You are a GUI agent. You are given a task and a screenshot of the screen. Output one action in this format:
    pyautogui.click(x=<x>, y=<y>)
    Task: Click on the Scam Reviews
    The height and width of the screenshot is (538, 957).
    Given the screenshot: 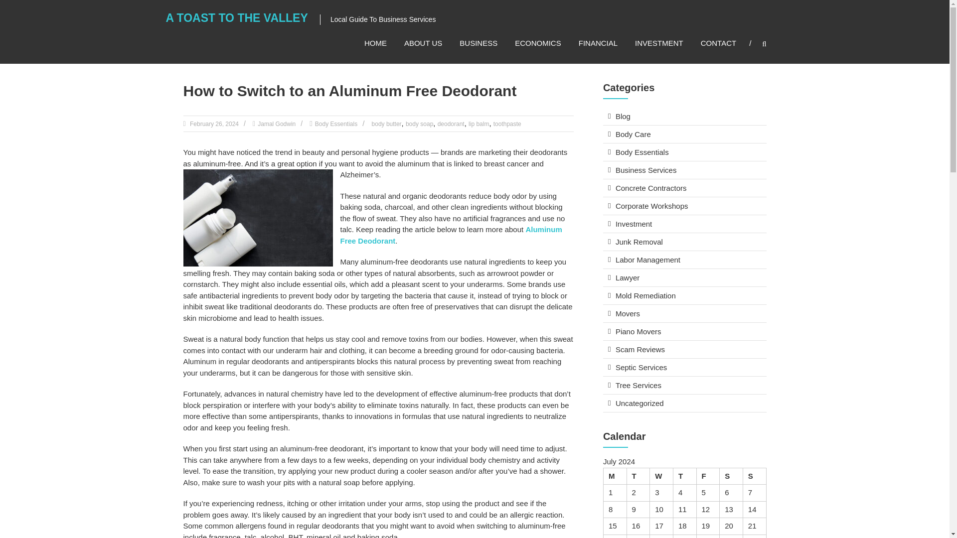 What is the action you would take?
    pyautogui.click(x=640, y=349)
    